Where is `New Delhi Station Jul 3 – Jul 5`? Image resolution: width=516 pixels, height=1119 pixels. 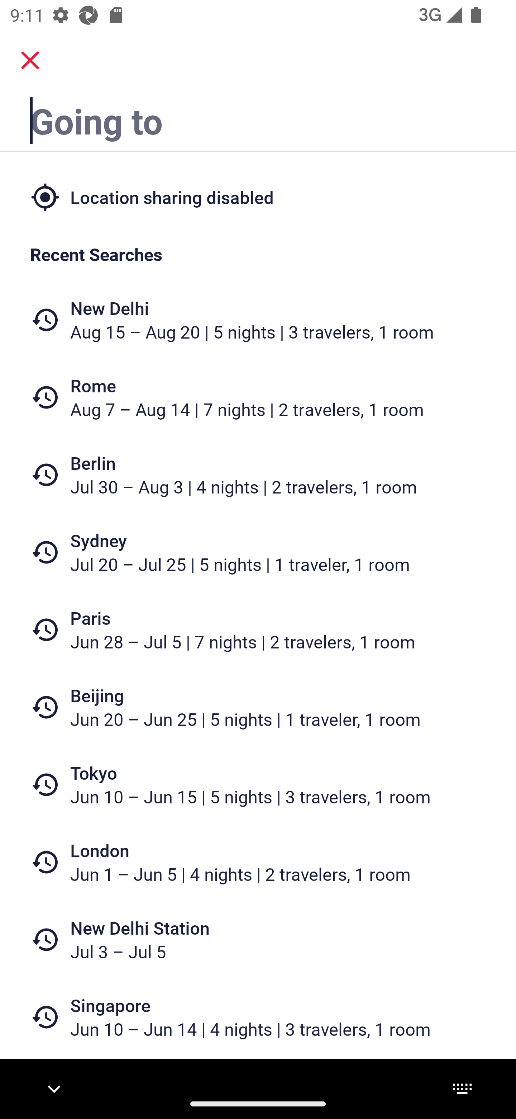 New Delhi Station Jul 3 – Jul 5 is located at coordinates (258, 939).